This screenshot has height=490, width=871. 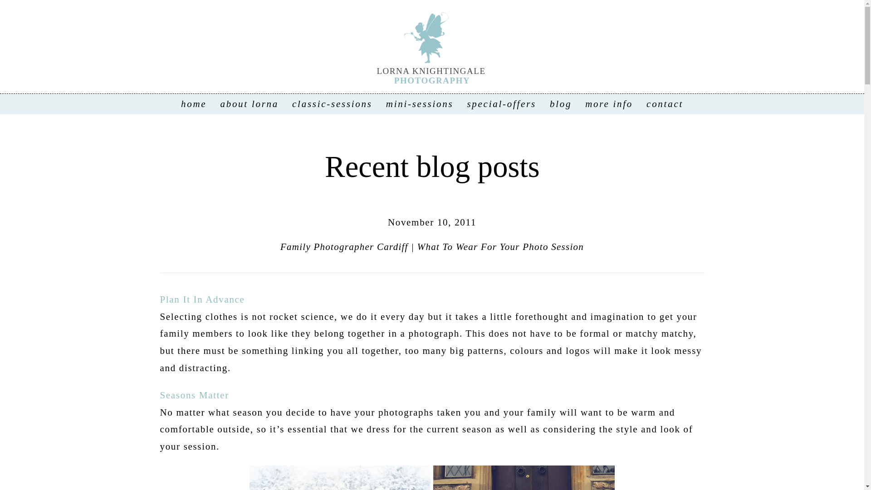 What do you see at coordinates (332, 103) in the screenshot?
I see `classic-sessions` at bounding box center [332, 103].